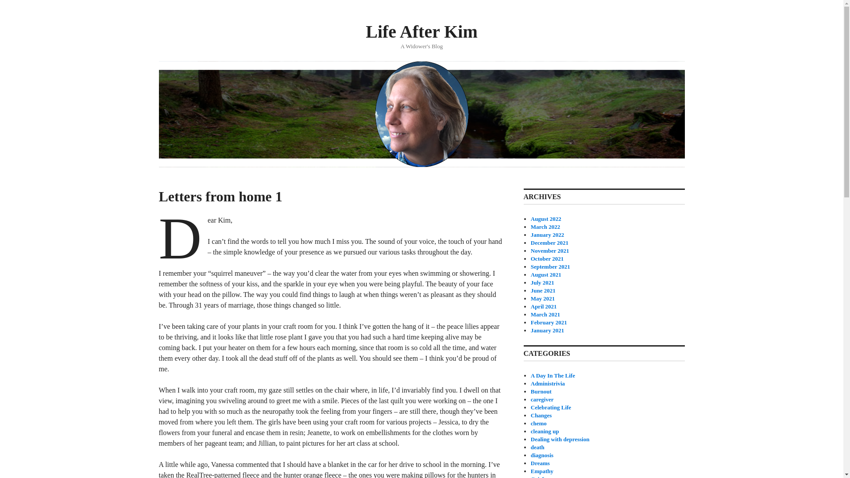  Describe the element at coordinates (543, 290) in the screenshot. I see `June 2021` at that location.